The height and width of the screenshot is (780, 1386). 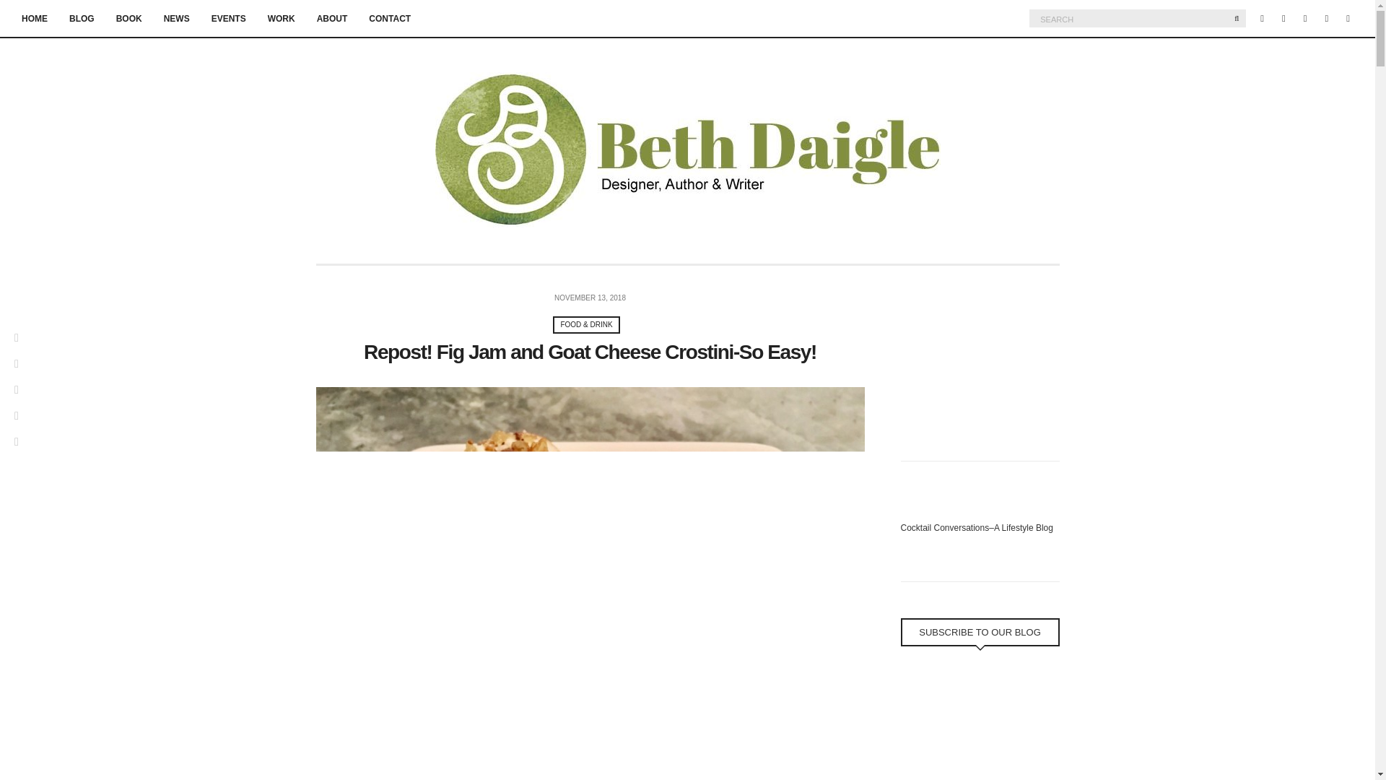 I want to click on WORK, so click(x=281, y=19).